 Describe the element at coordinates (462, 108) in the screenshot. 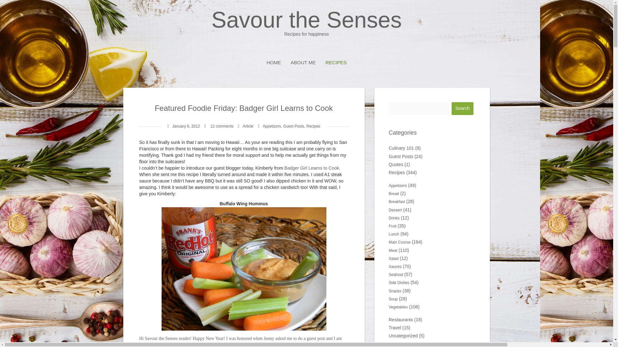

I see `Search` at that location.